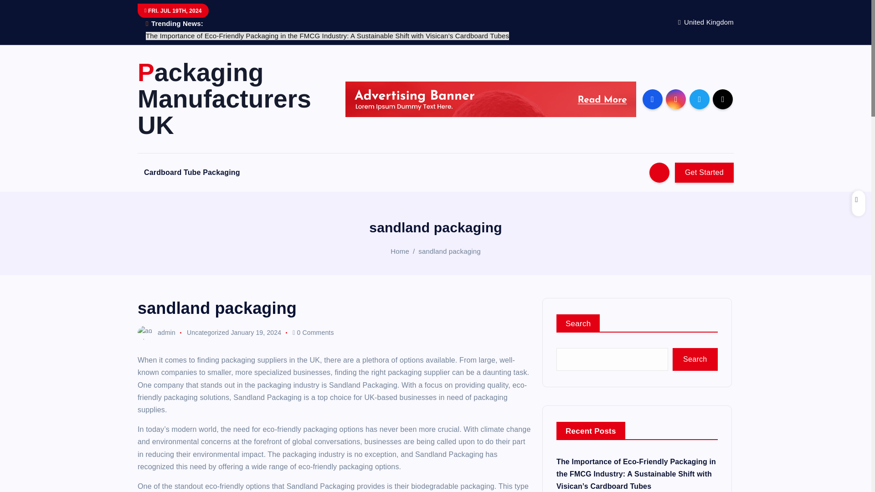  Describe the element at coordinates (704, 172) in the screenshot. I see `Get Started` at that location.